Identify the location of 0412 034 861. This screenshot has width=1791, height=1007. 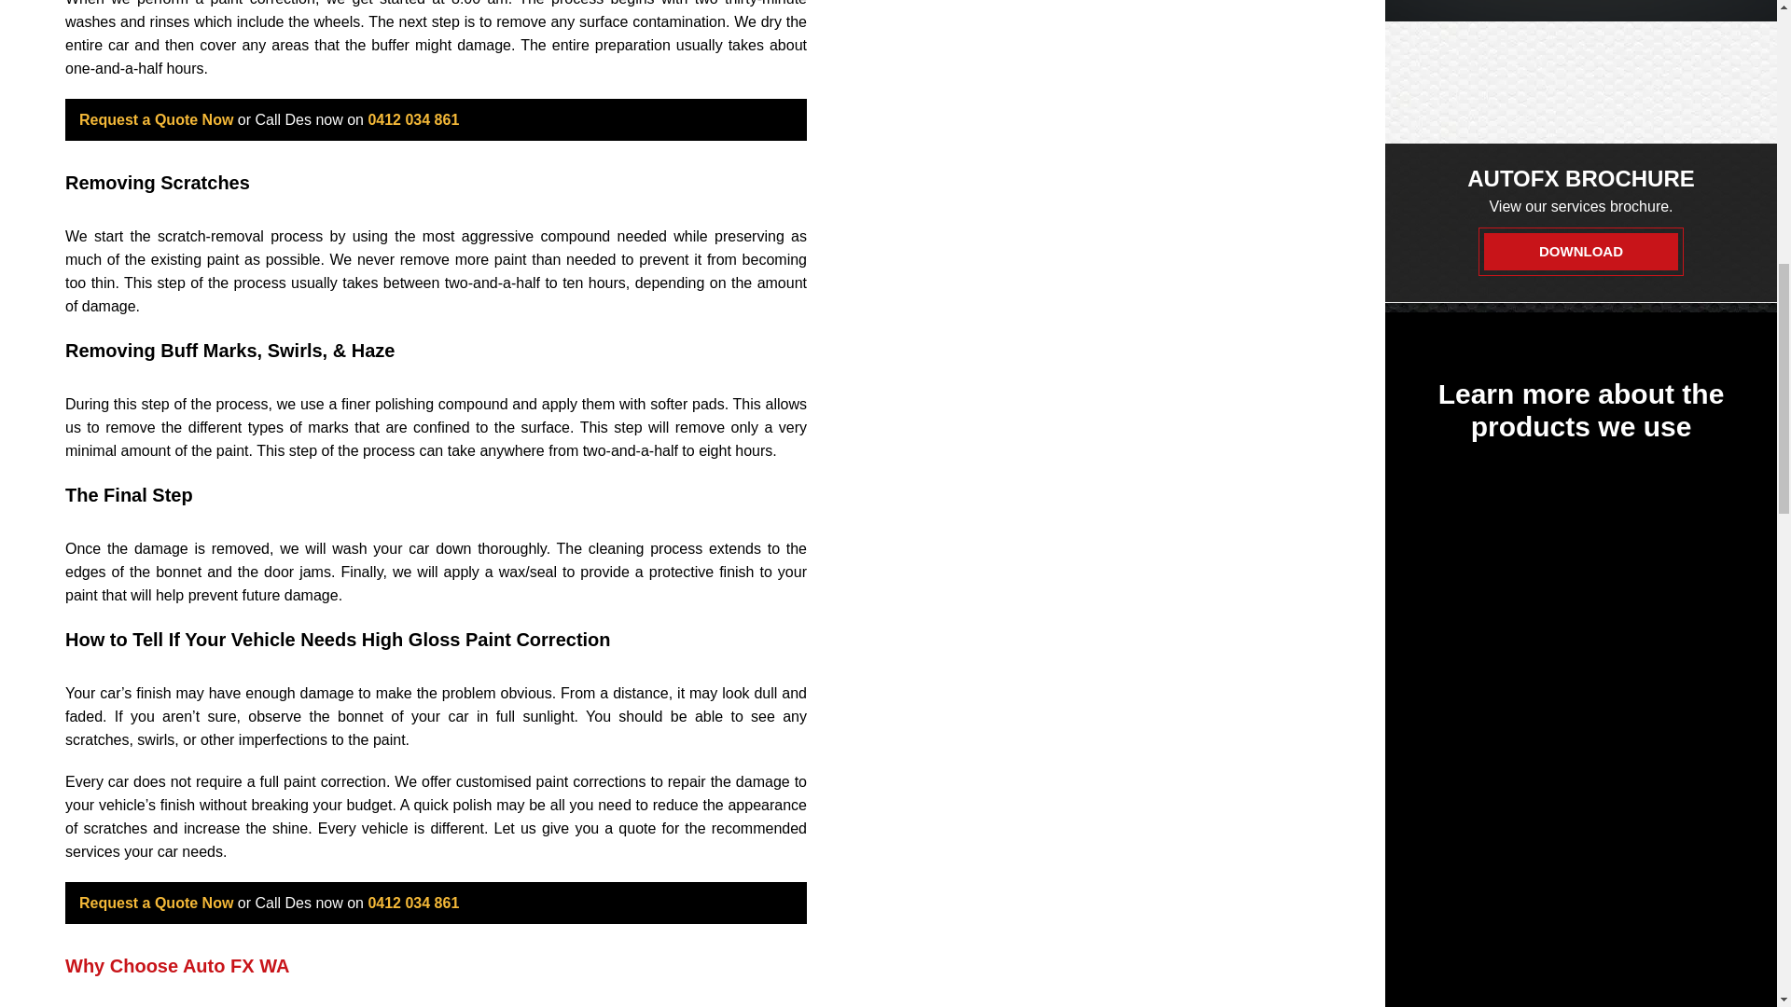
(412, 119).